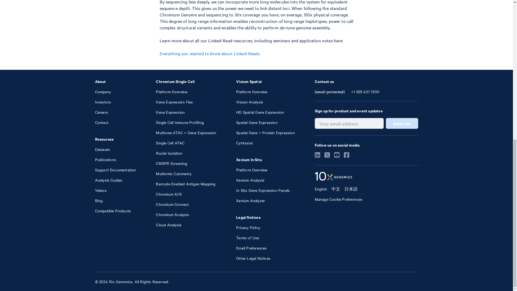 The image size is (517, 291). Describe the element at coordinates (180, 122) in the screenshot. I see `Single Cell Immune Profiling` at that location.